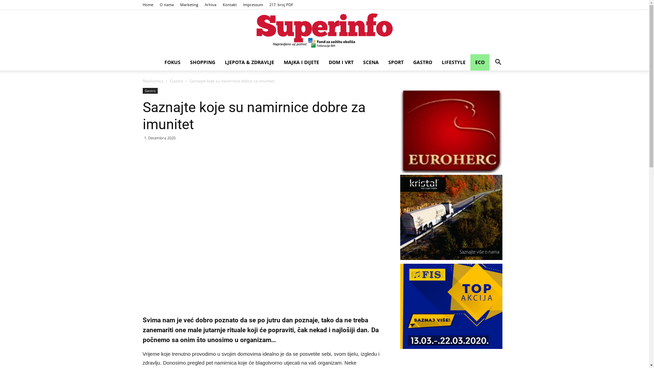 This screenshot has height=368, width=654. Describe the element at coordinates (172, 62) in the screenshot. I see `FOKUS` at that location.